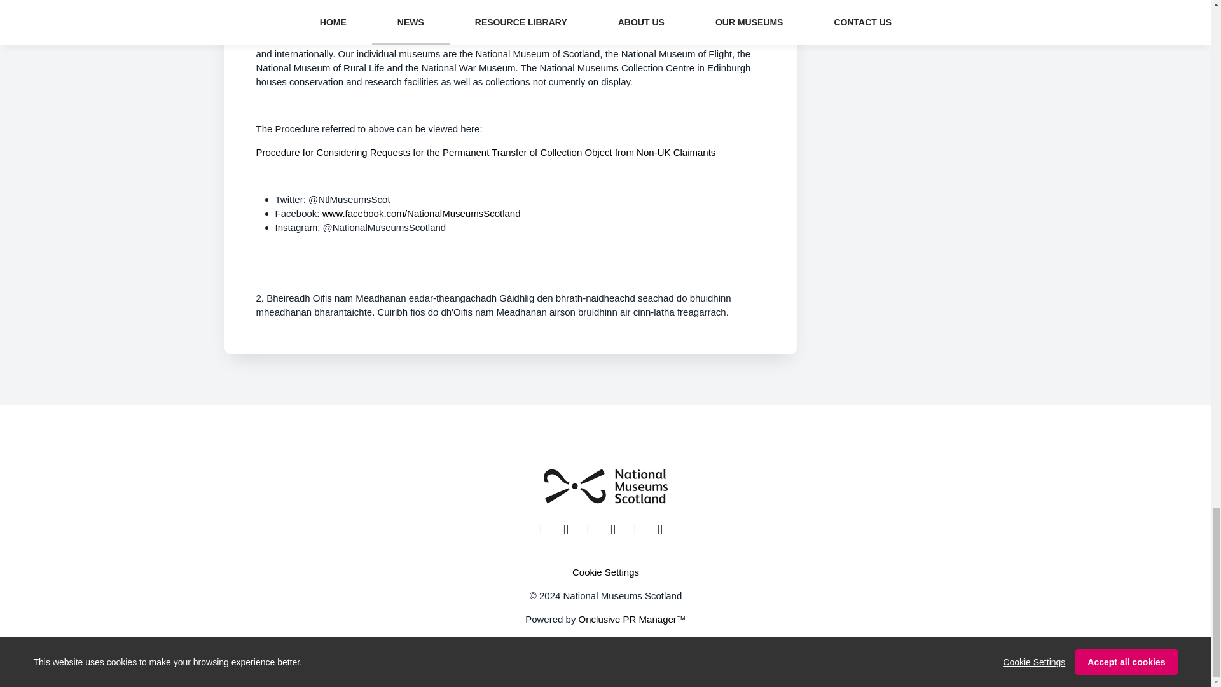 The image size is (1221, 687). I want to click on Email, so click(665, 529).